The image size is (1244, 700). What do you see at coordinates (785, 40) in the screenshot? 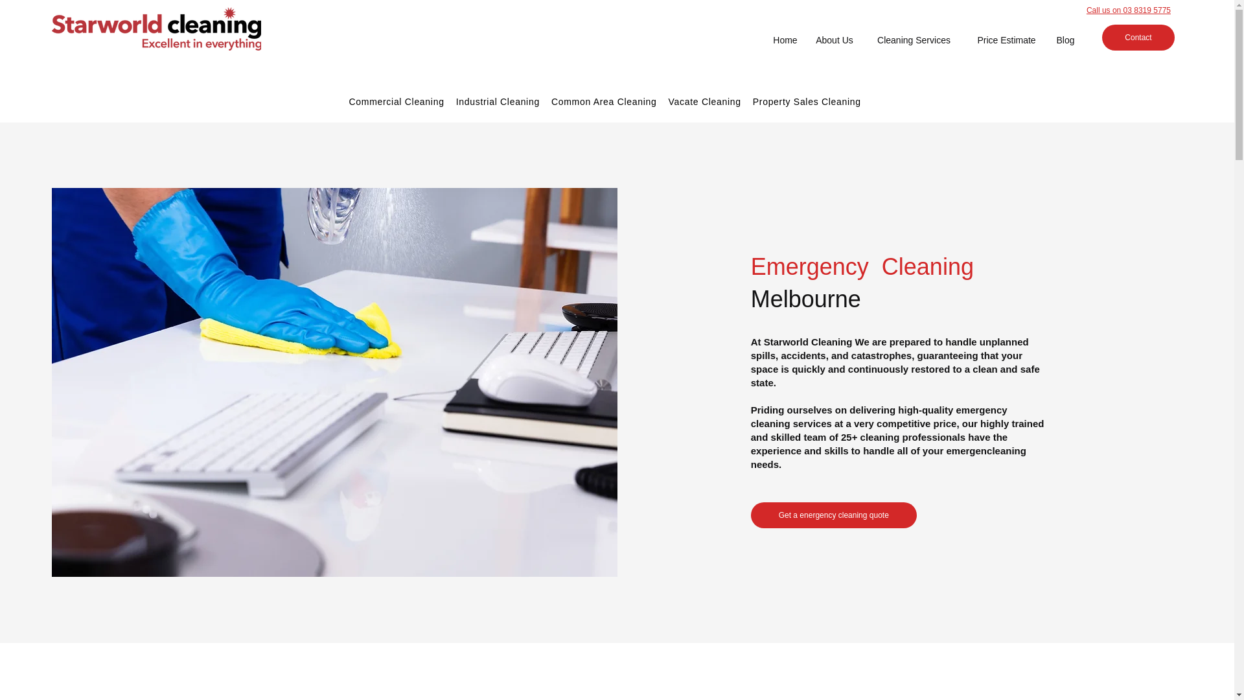
I see `Home` at bounding box center [785, 40].